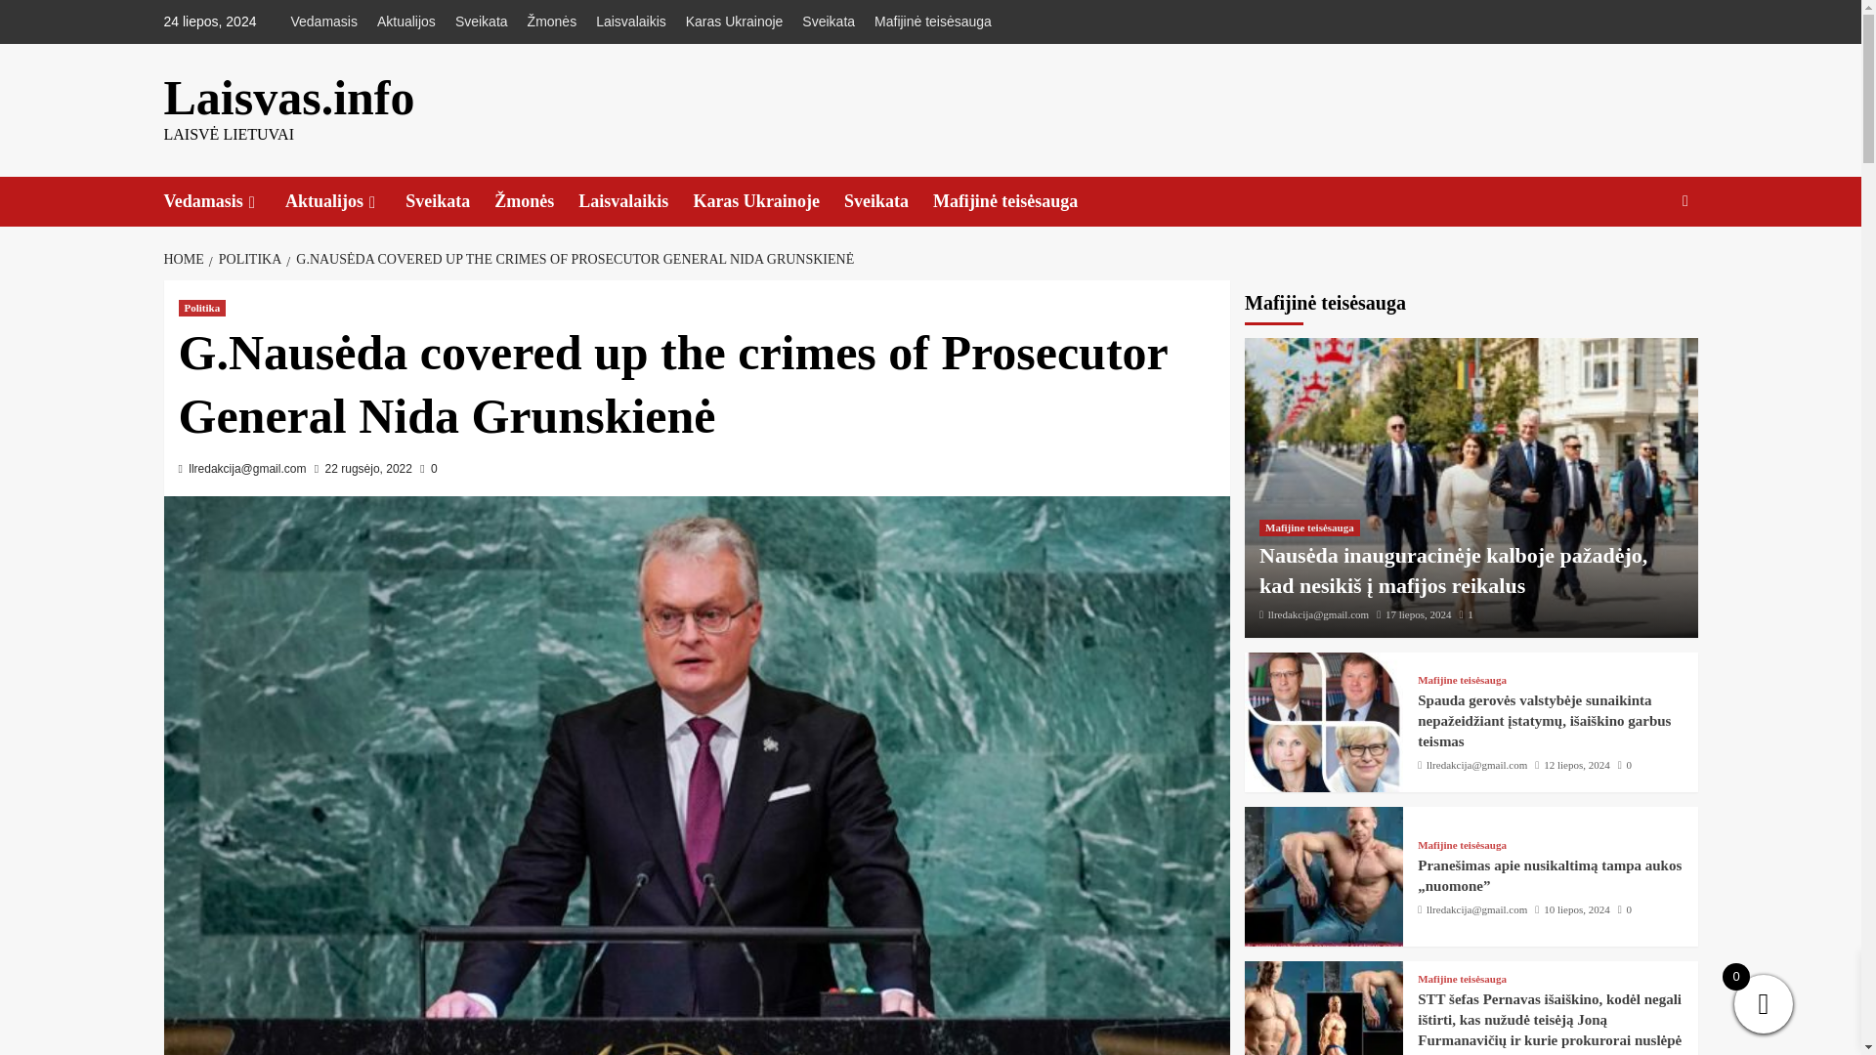  What do you see at coordinates (635, 201) in the screenshot?
I see `Laisvalaikis` at bounding box center [635, 201].